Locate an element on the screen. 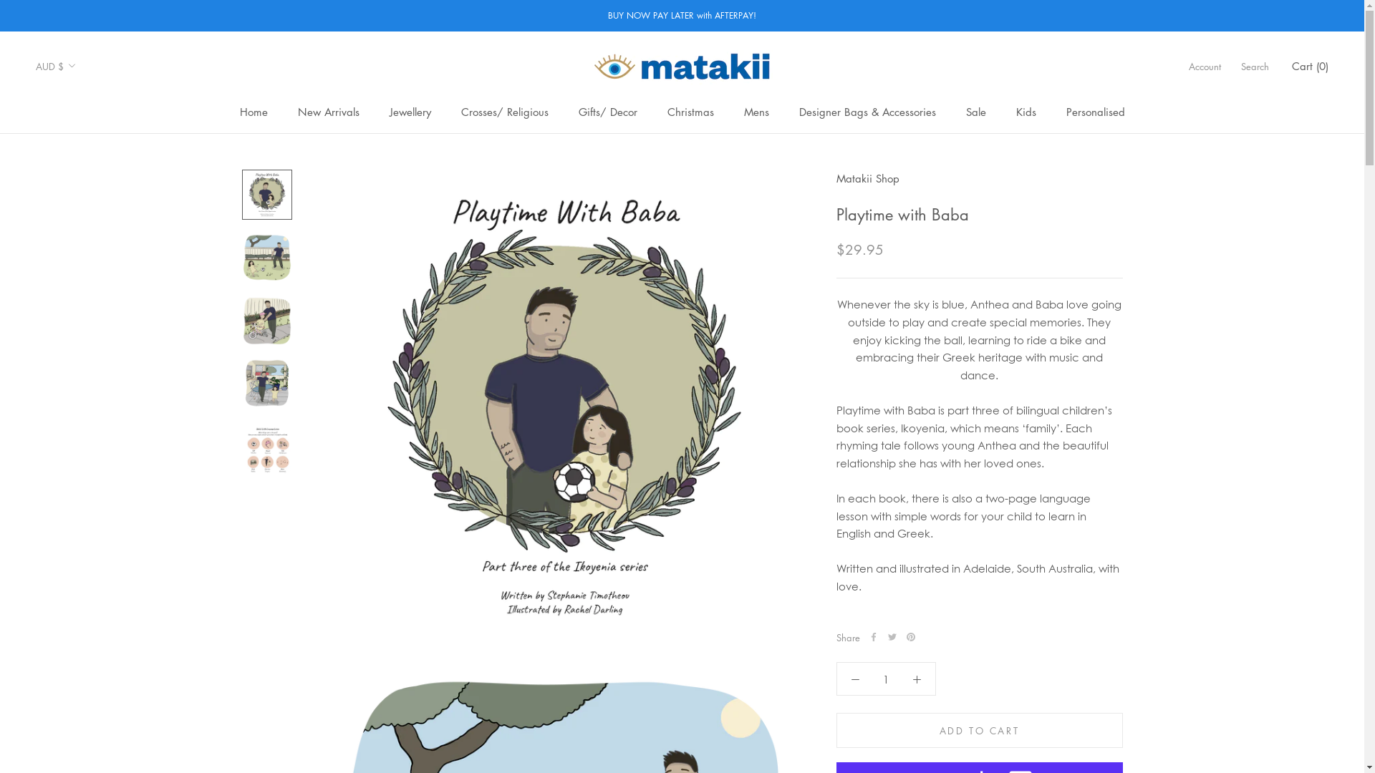 The height and width of the screenshot is (773, 1375). ANG is located at coordinates (79, 189).